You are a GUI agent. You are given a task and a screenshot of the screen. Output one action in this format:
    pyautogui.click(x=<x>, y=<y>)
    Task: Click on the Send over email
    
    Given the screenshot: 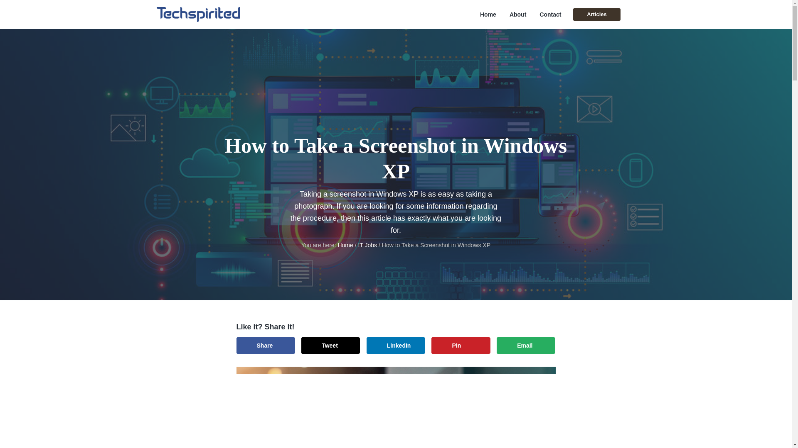 What is the action you would take?
    pyautogui.click(x=526, y=346)
    